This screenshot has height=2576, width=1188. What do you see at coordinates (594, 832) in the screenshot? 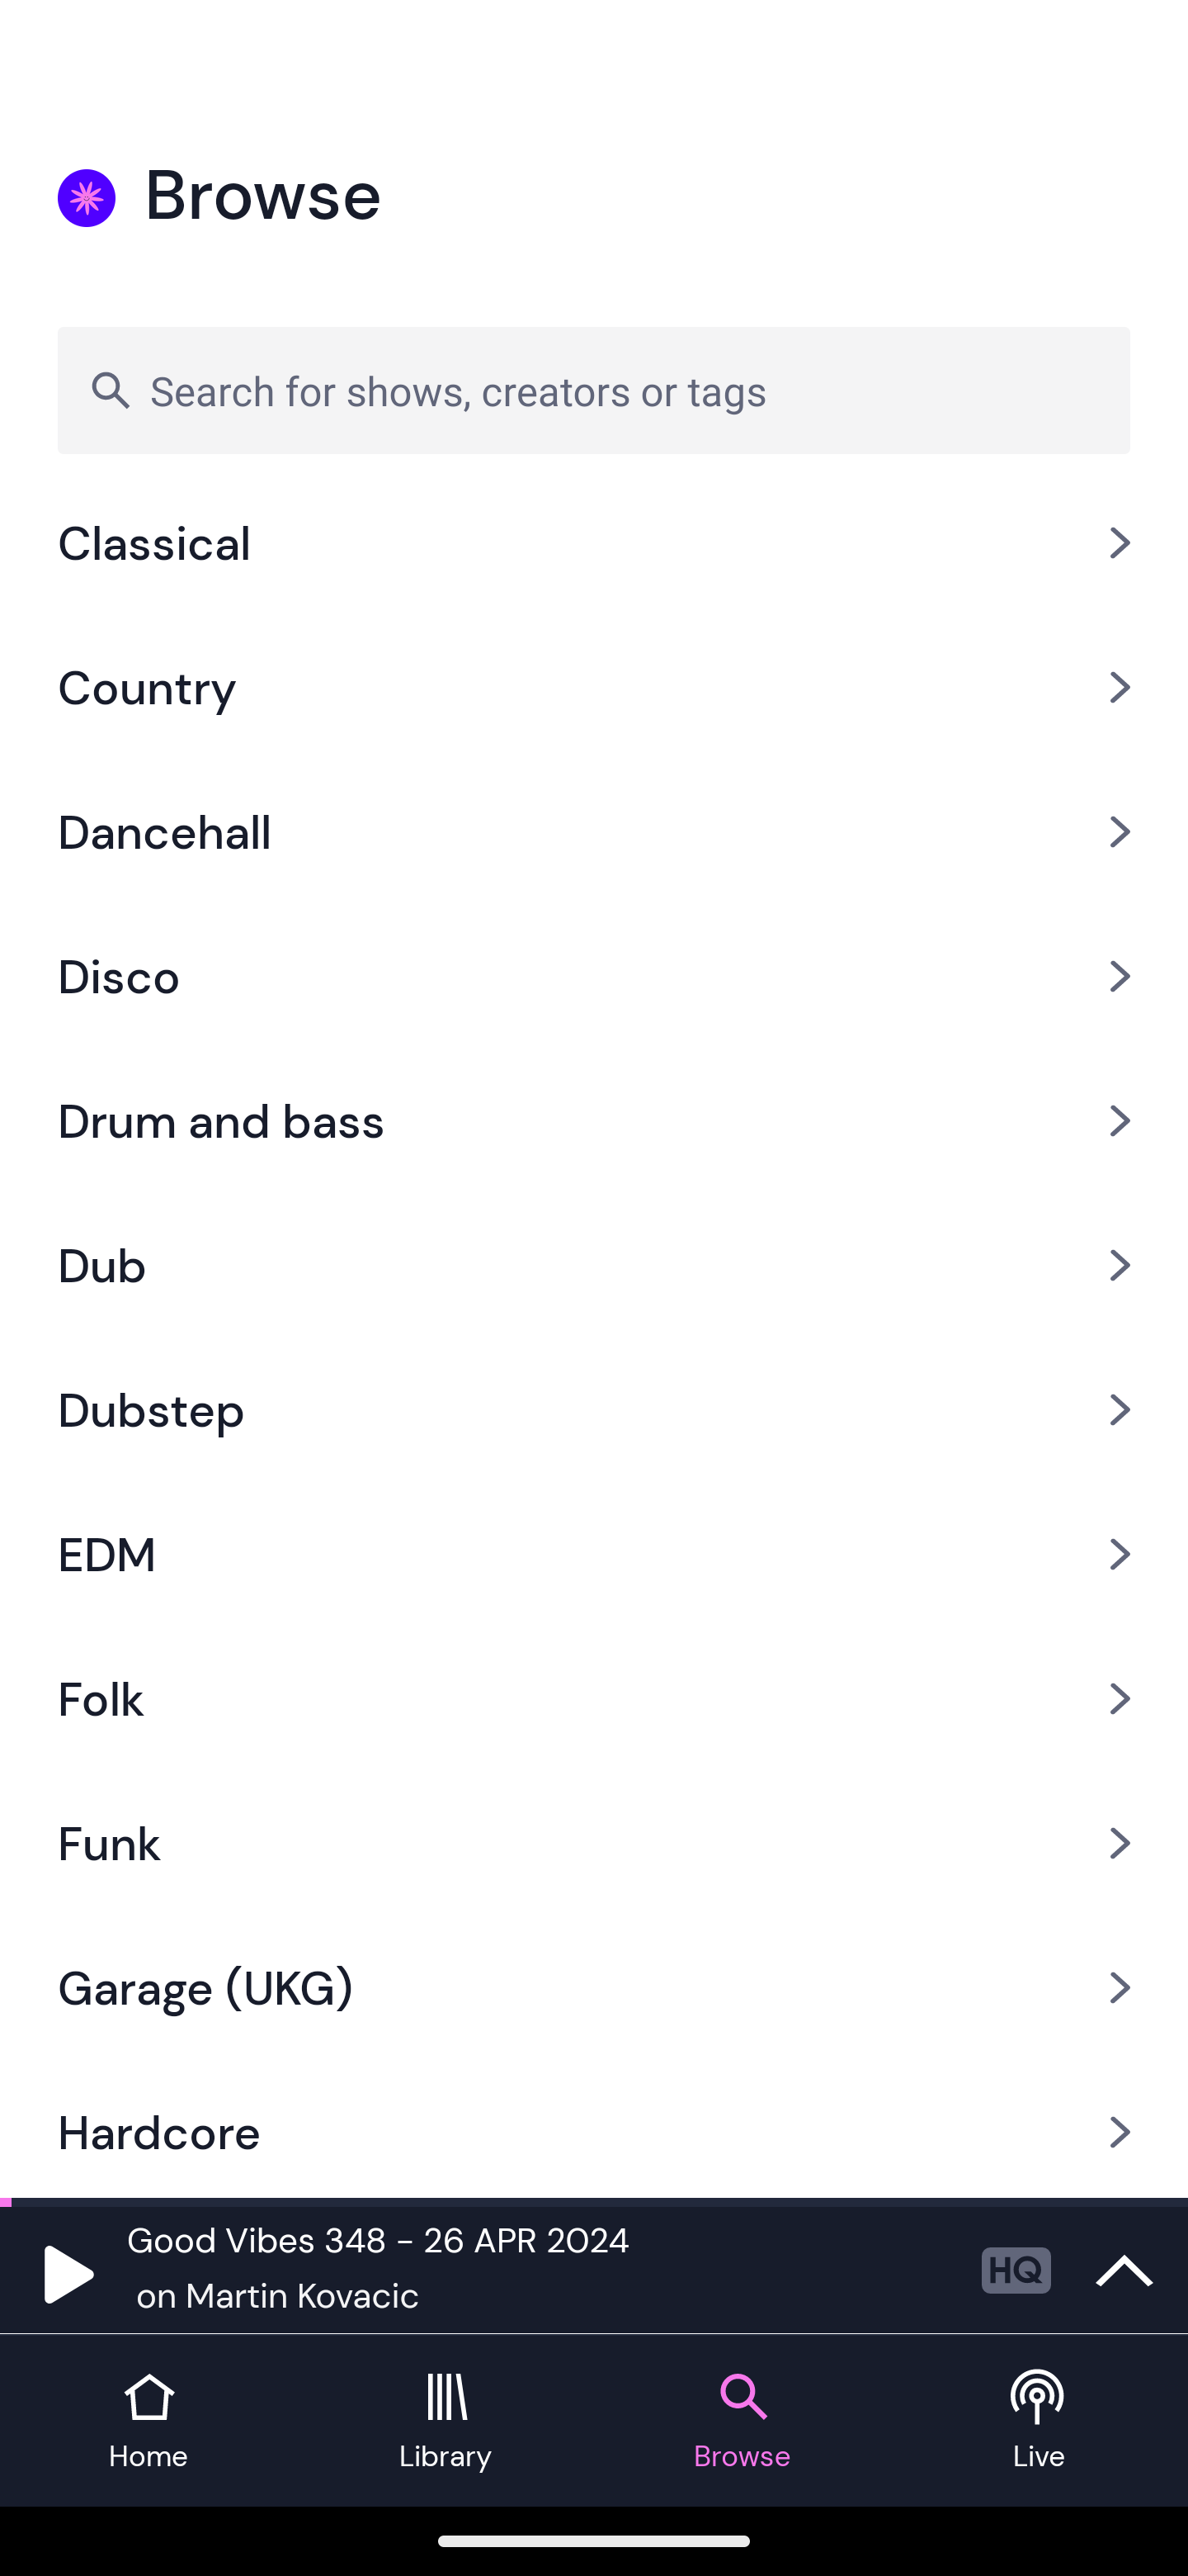
I see `Dancehall` at bounding box center [594, 832].